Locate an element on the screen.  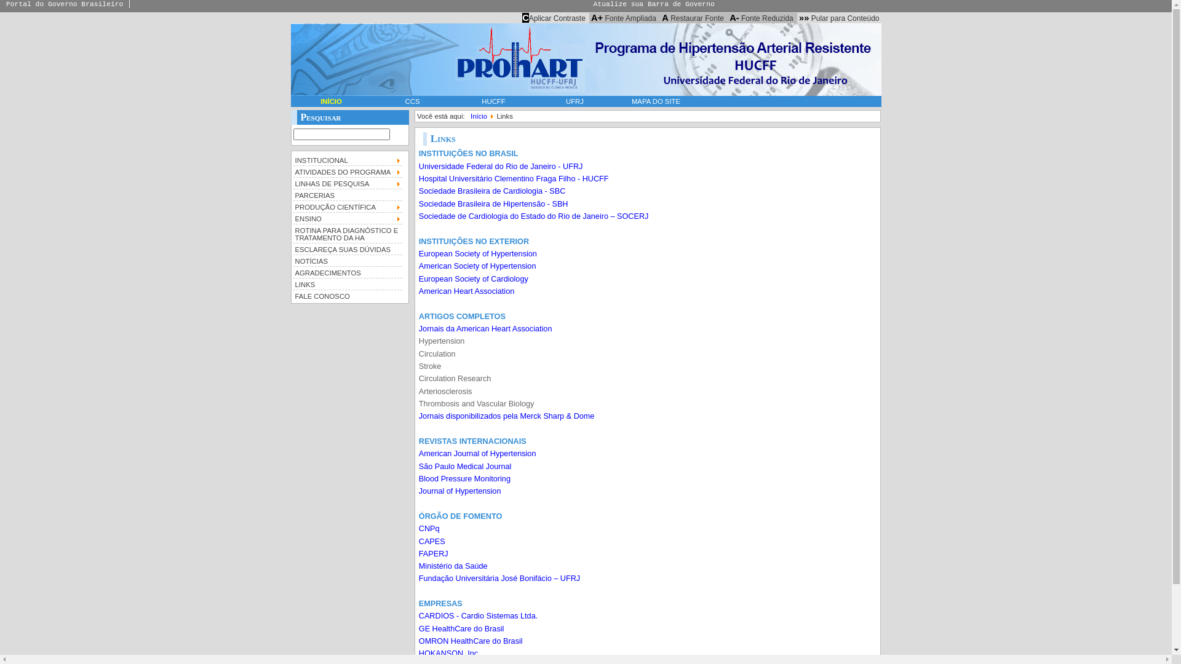
GE HealthCare do Brasil is located at coordinates (461, 629).